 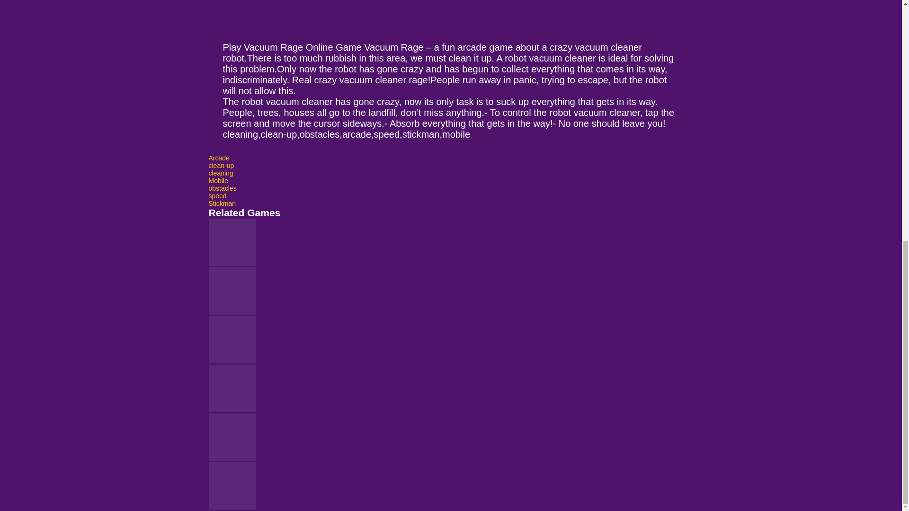 What do you see at coordinates (218, 180) in the screenshot?
I see `Mobile` at bounding box center [218, 180].